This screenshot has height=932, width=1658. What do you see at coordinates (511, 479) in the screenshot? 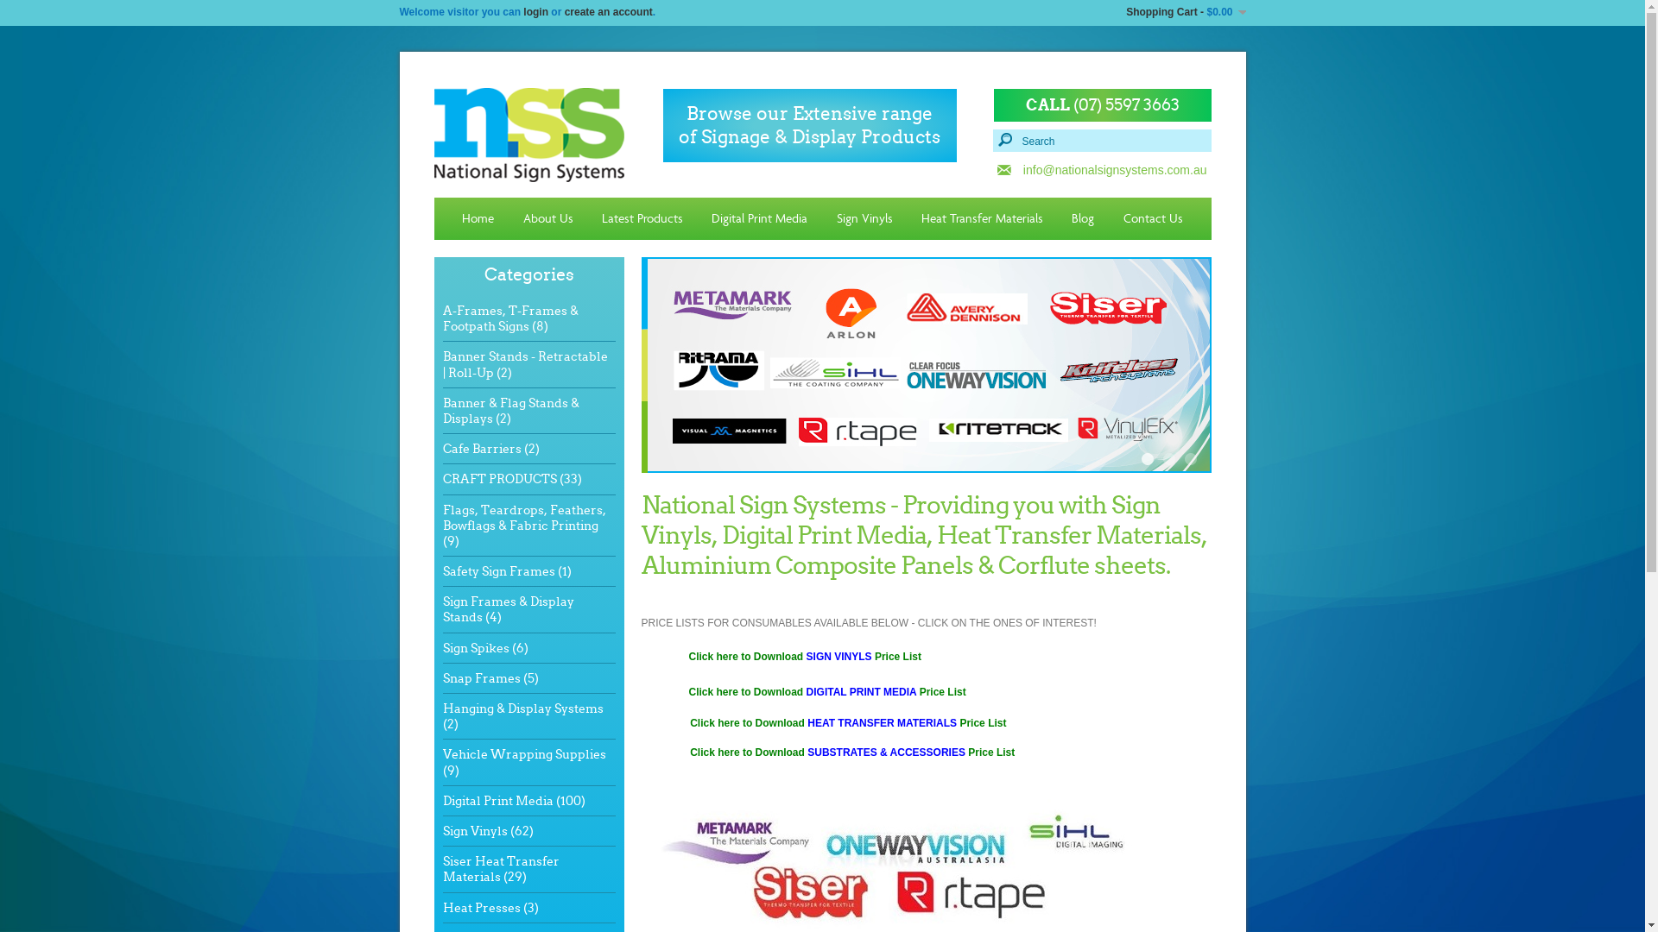
I see `CRAFT PRODUCTS (33)` at bounding box center [511, 479].